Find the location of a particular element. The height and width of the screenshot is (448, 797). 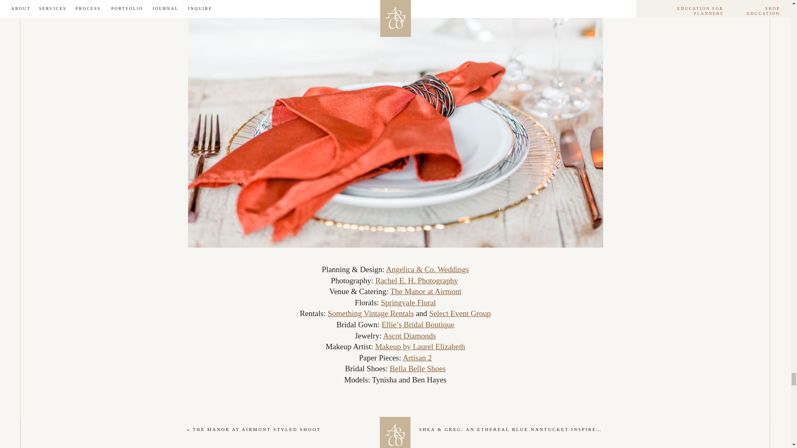

Artisan 2 is located at coordinates (417, 358).